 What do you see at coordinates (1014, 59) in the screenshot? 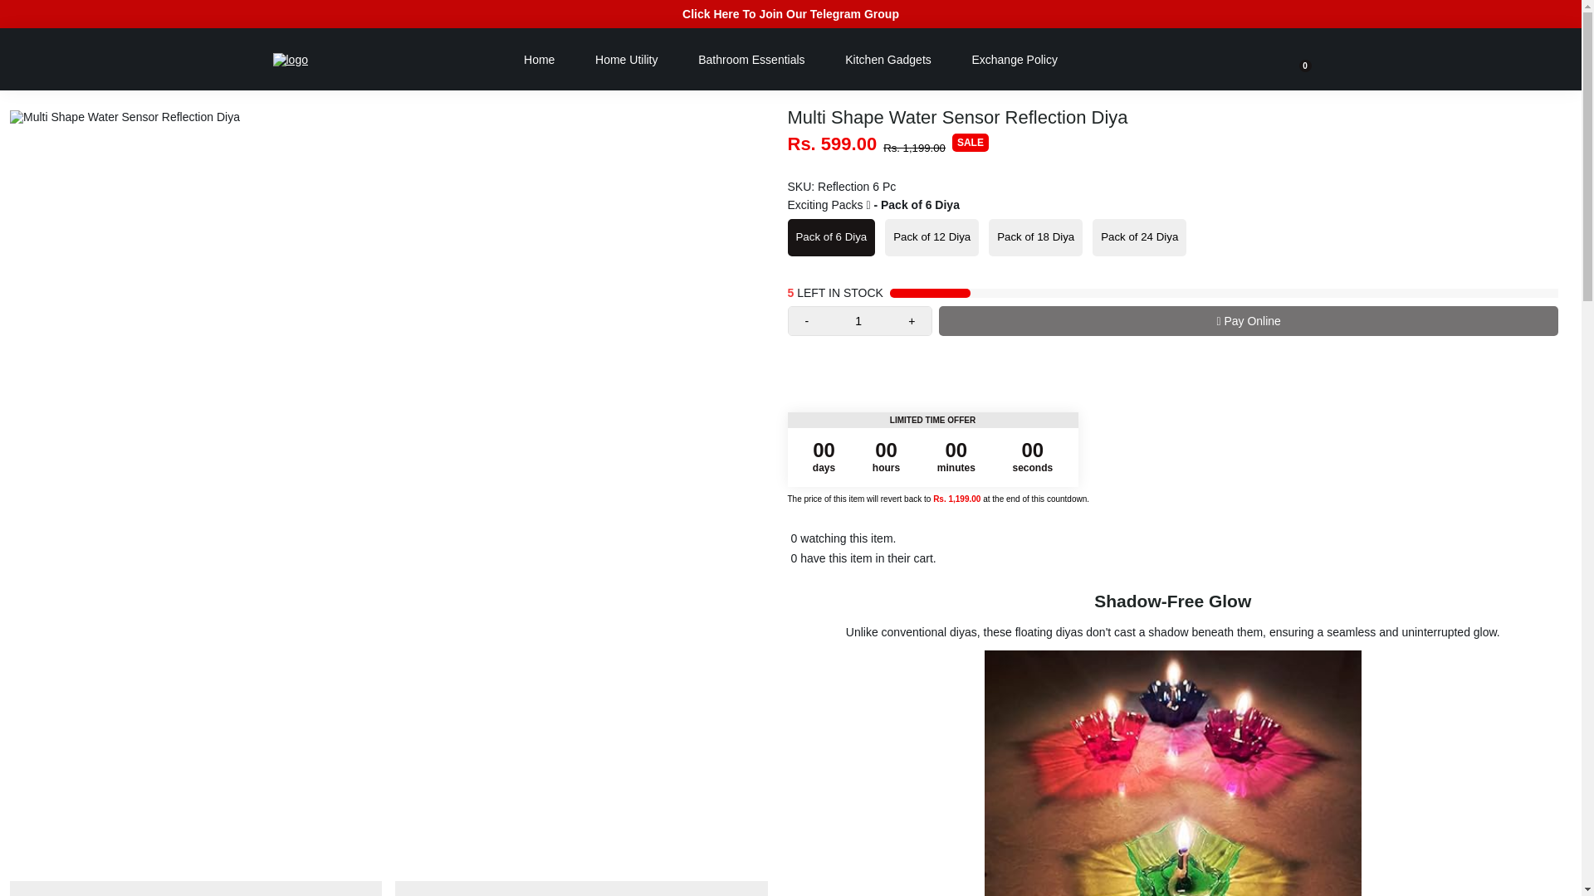
I see `Exchange Policy` at bounding box center [1014, 59].